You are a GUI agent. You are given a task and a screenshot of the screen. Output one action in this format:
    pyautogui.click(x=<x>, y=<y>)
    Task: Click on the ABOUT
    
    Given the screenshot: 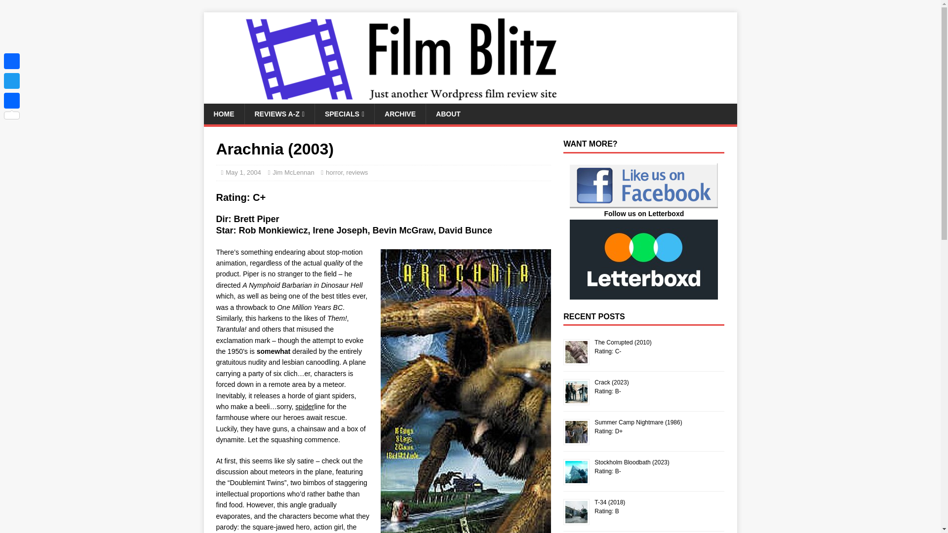 What is the action you would take?
    pyautogui.click(x=448, y=114)
    